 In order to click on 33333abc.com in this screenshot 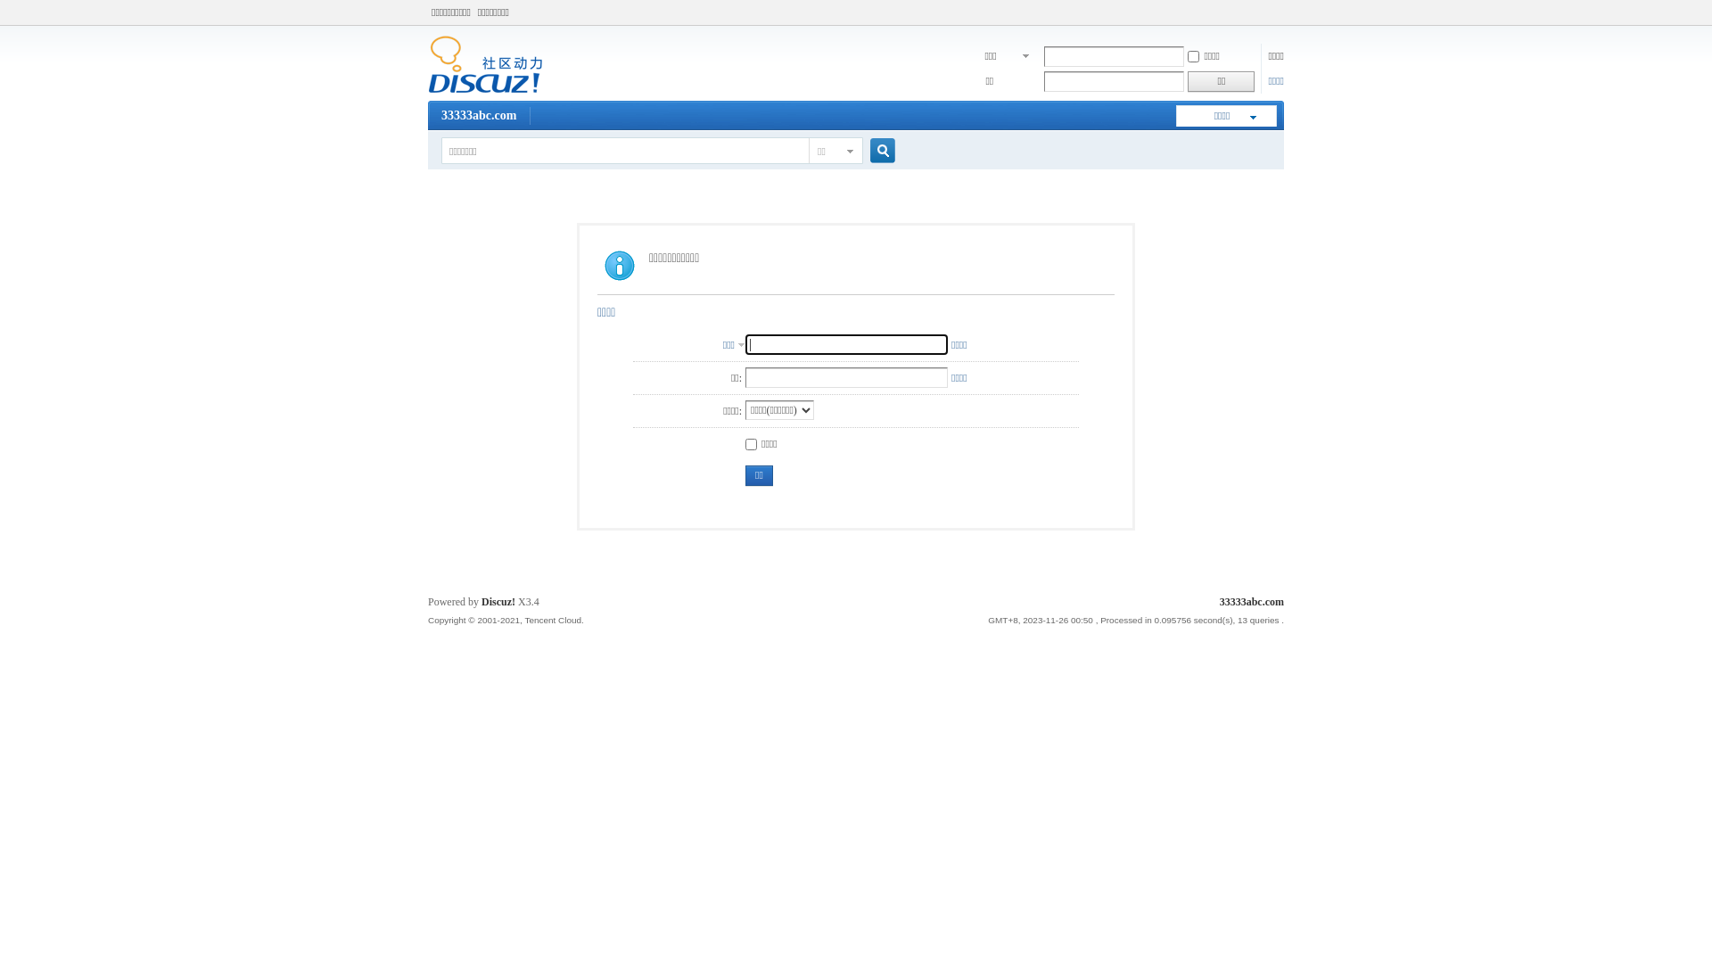, I will do `click(479, 116)`.